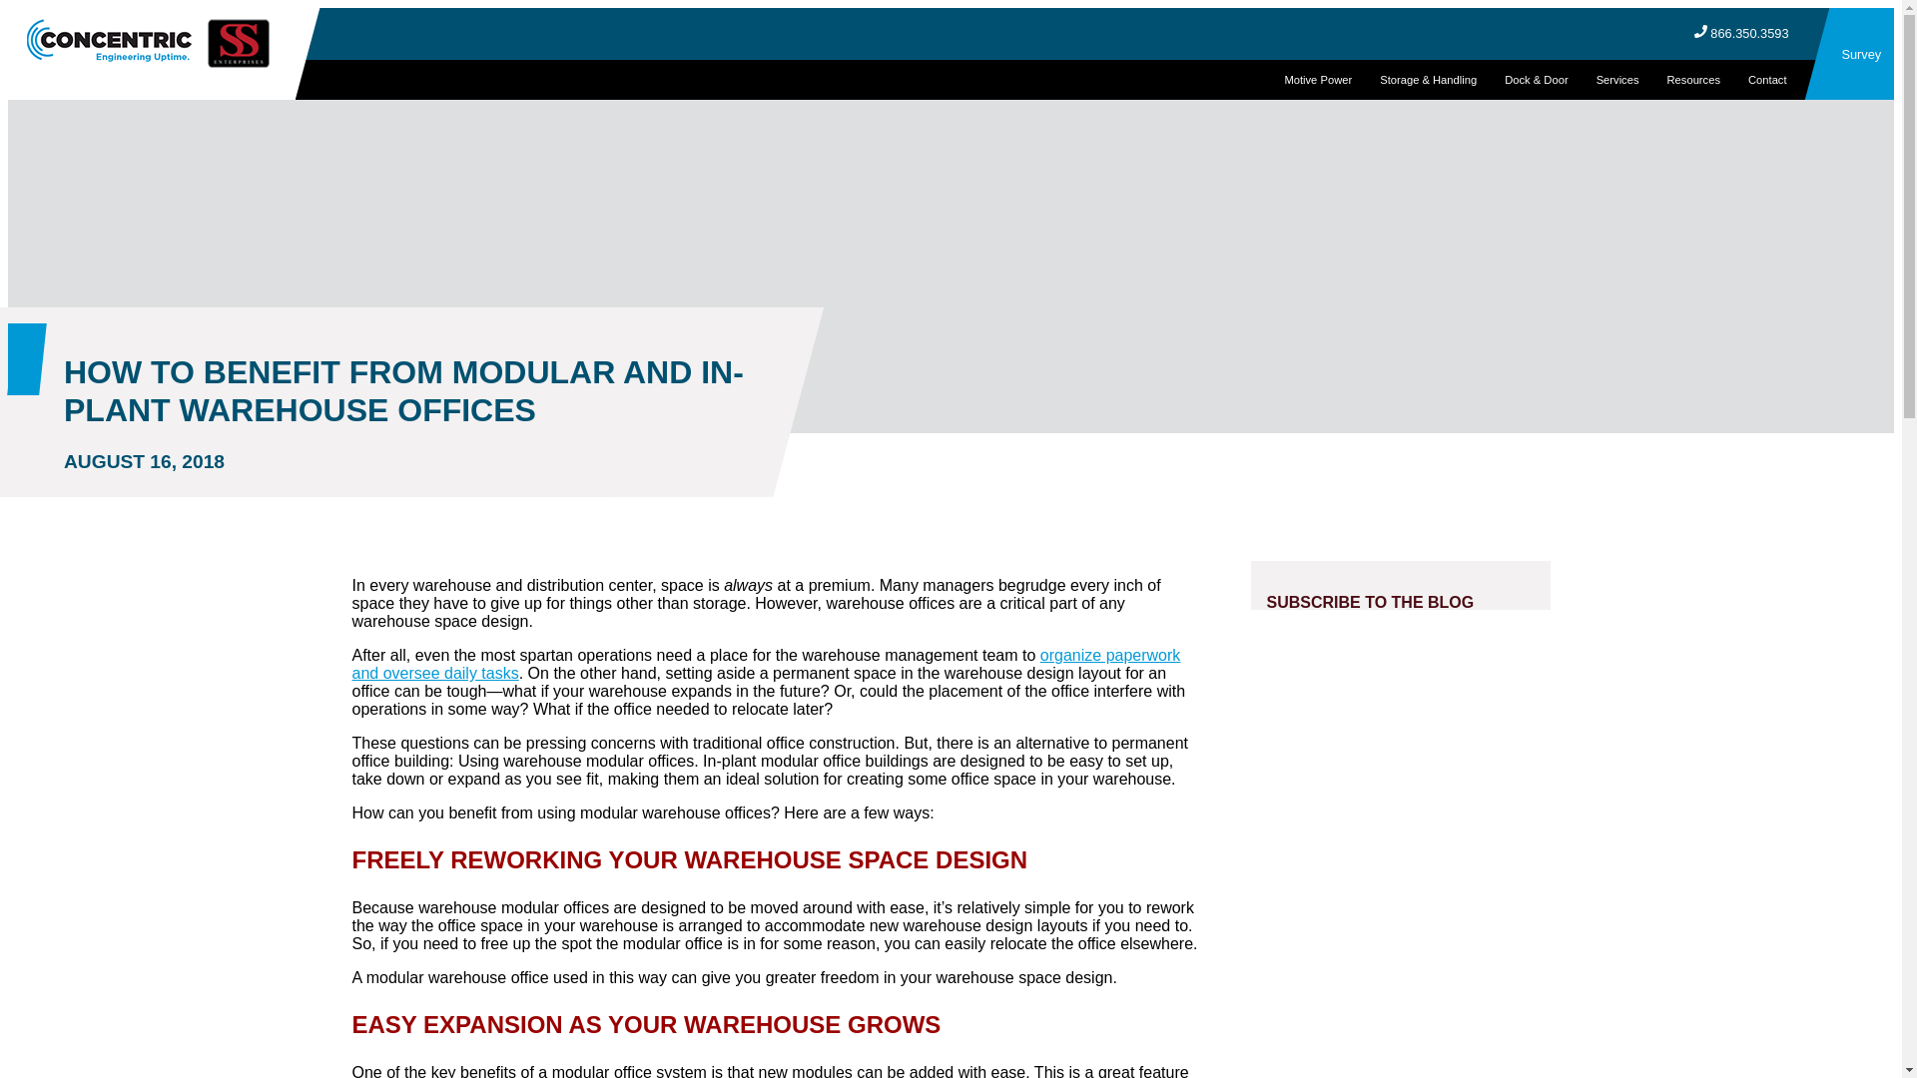 The height and width of the screenshot is (1078, 1917). I want to click on Motive Power, so click(1317, 80).